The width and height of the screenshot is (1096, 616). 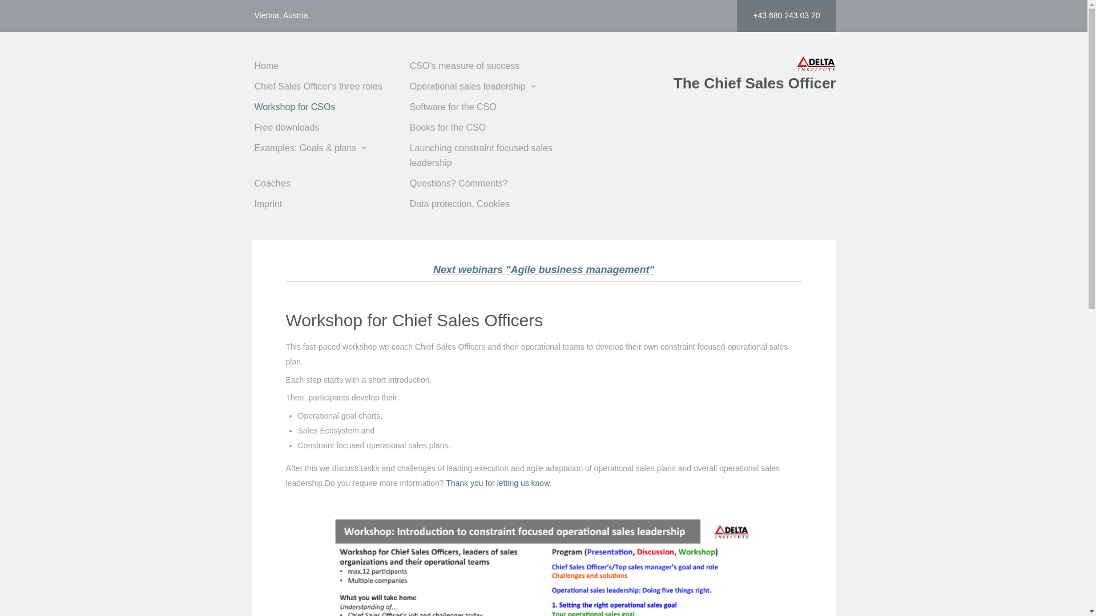 What do you see at coordinates (755, 83) in the screenshot?
I see `The Chief Sales Officer` at bounding box center [755, 83].